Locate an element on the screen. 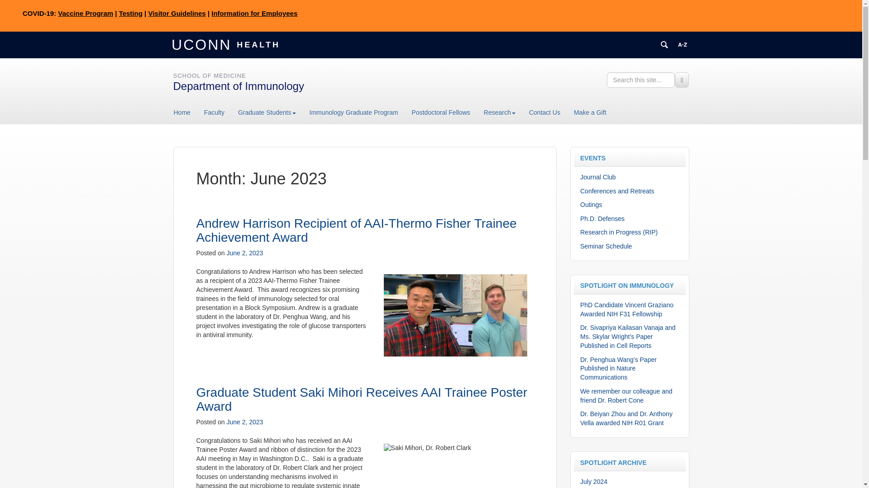 The image size is (869, 488). Faculty is located at coordinates (214, 112).